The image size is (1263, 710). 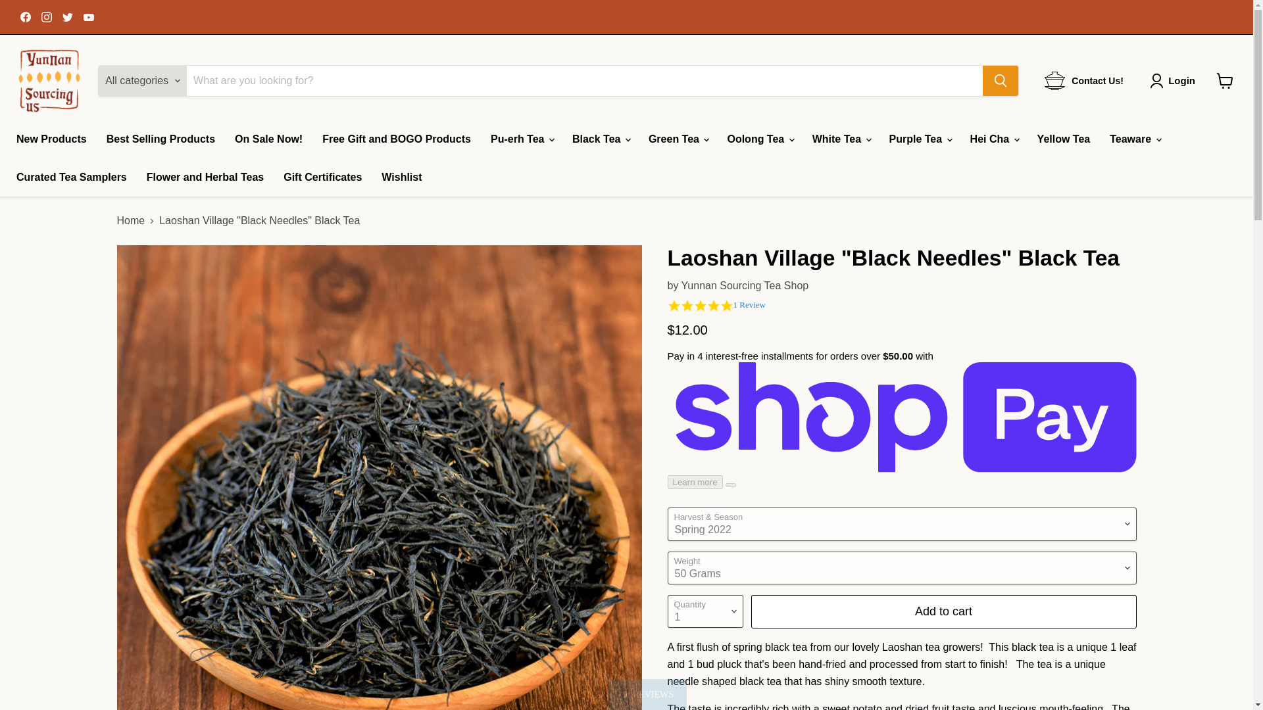 I want to click on Yunnan Sourcing Tea Shop, so click(x=745, y=285).